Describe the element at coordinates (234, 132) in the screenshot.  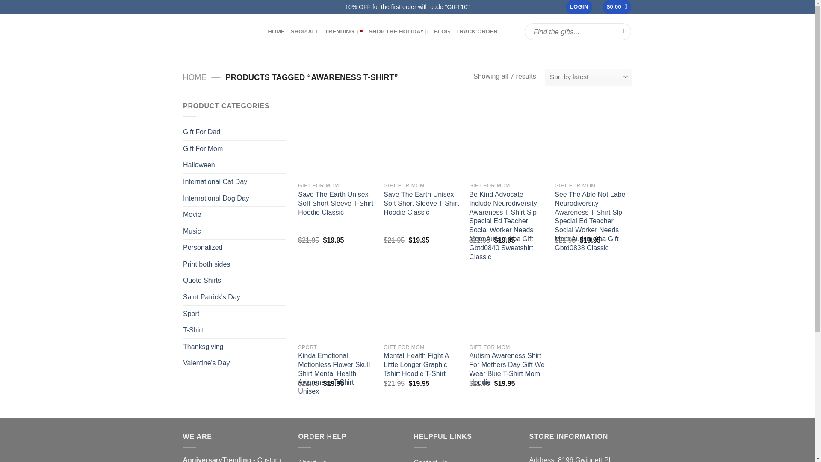
I see `Gift For Dad` at that location.